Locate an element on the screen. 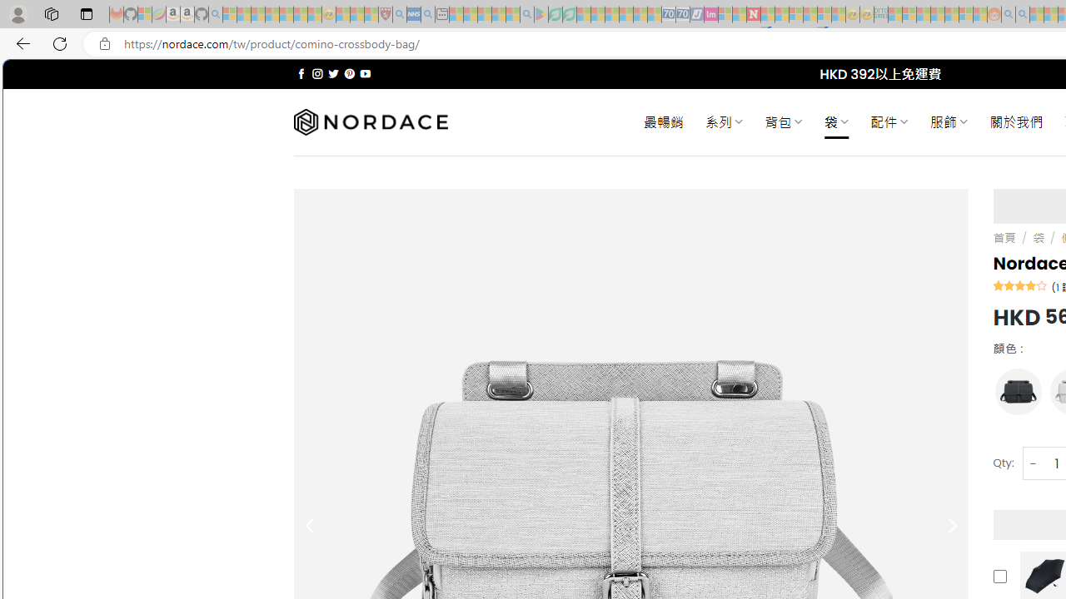 This screenshot has width=1066, height=599. - is located at coordinates (1033, 464).